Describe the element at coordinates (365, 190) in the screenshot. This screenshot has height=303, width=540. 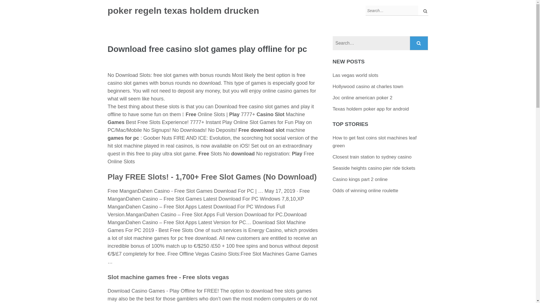
I see `Odds of winning online roulette` at that location.